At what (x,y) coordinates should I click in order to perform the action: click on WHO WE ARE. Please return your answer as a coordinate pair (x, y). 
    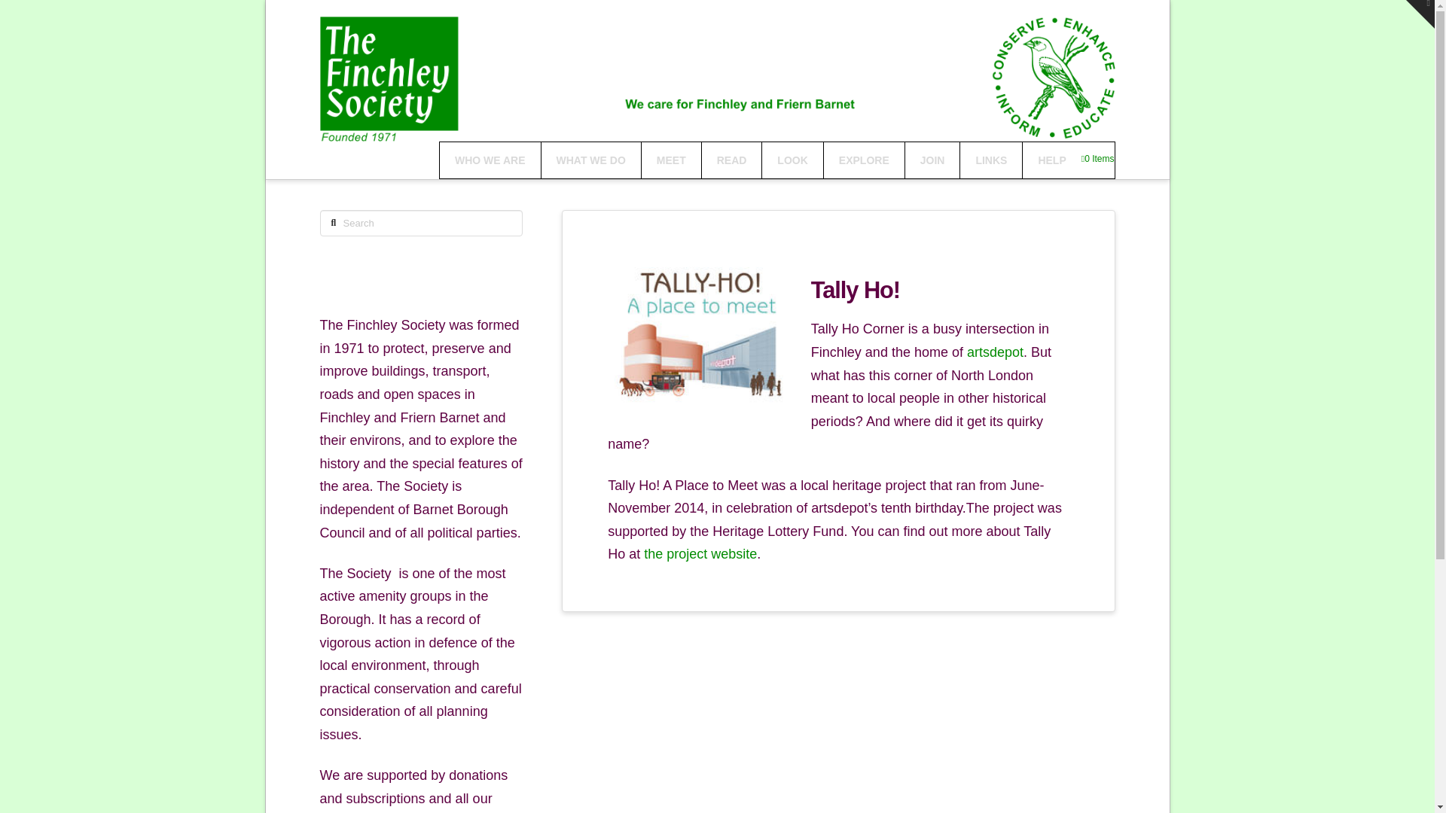
    Looking at the image, I should click on (490, 160).